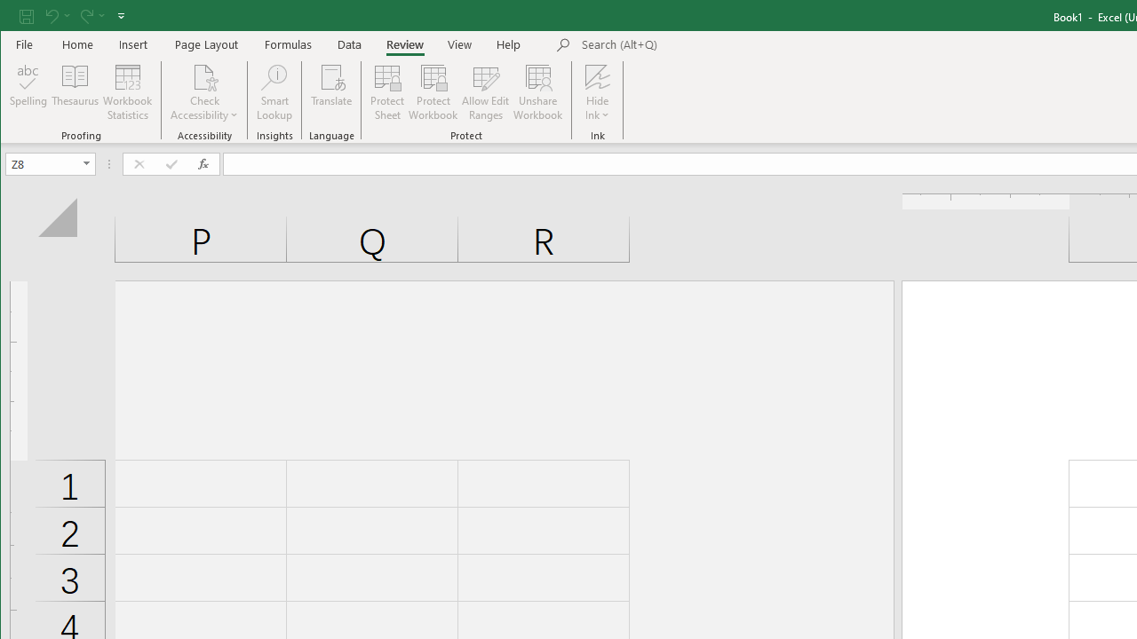  Describe the element at coordinates (433, 92) in the screenshot. I see `Protect Workbook...` at that location.